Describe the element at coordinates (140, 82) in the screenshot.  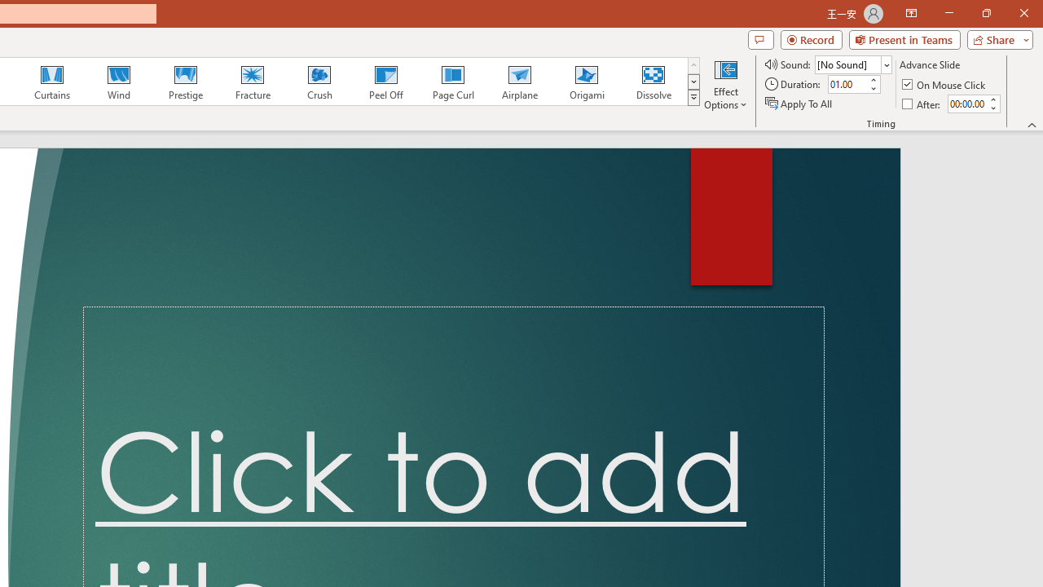
I see `Damask Loading Preview...` at that location.